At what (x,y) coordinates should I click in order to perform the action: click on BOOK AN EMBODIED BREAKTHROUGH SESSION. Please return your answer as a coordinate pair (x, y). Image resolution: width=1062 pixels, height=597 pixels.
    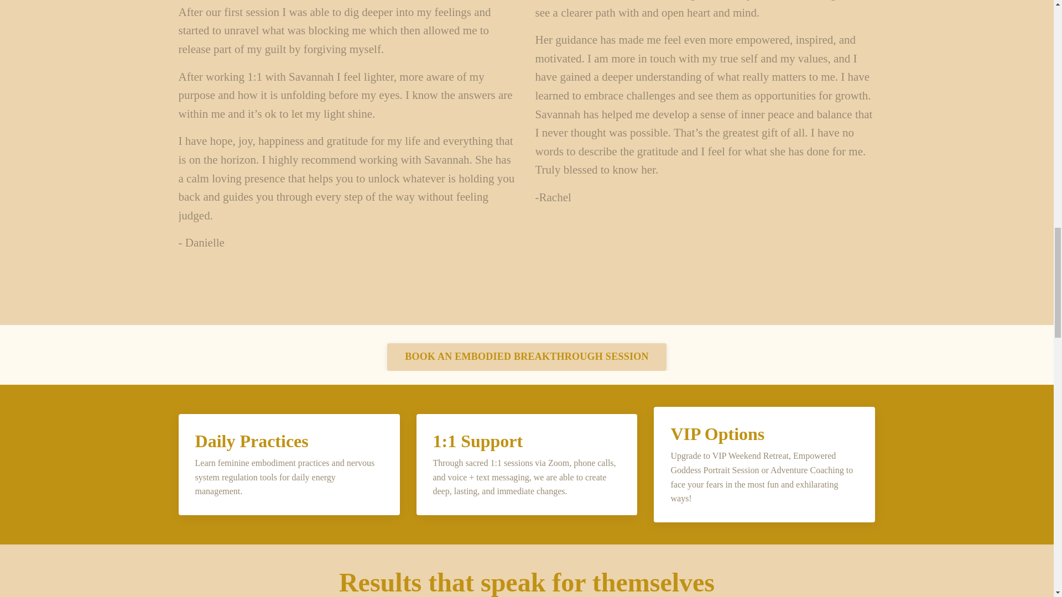
    Looking at the image, I should click on (527, 357).